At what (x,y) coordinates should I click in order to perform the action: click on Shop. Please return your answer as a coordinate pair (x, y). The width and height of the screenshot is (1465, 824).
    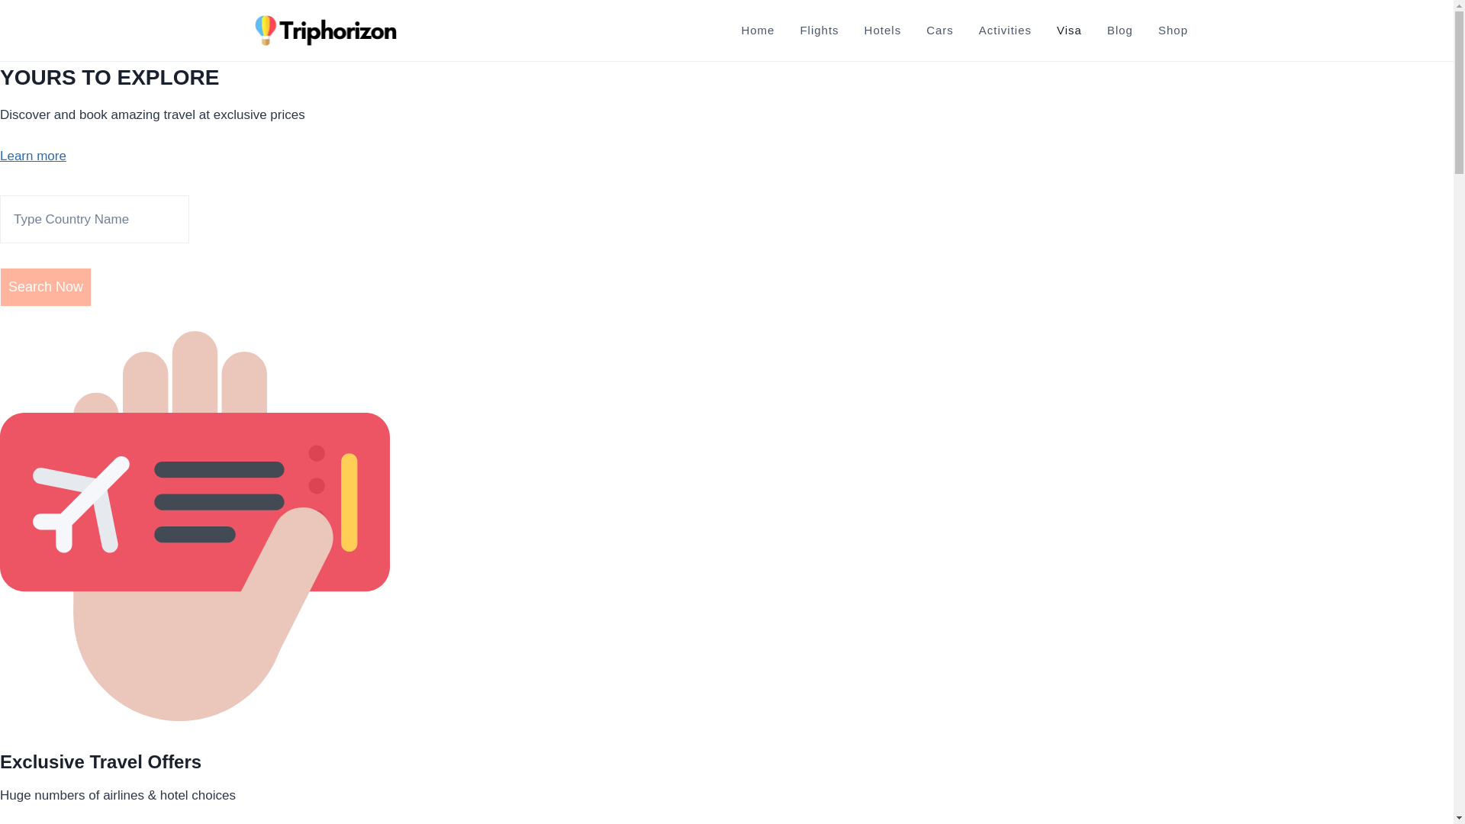
    Looking at the image, I should click on (1172, 31).